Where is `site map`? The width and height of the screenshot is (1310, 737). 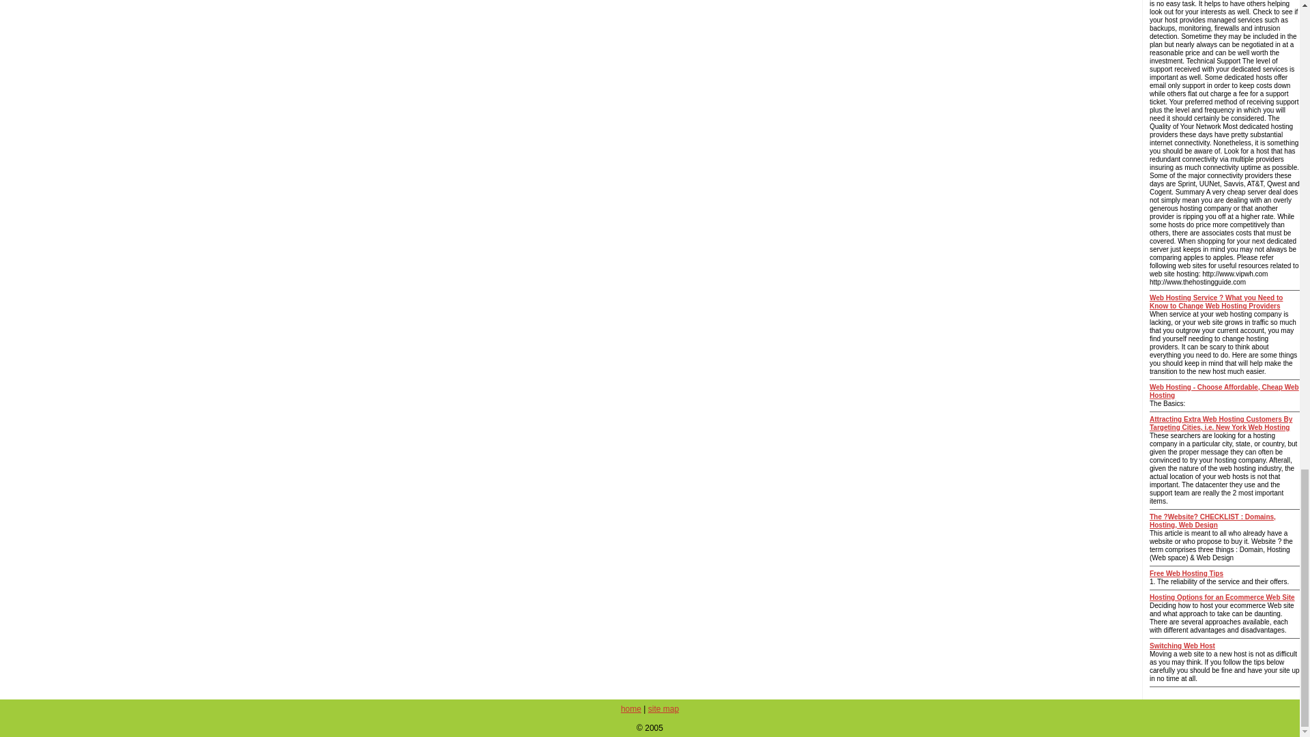
site map is located at coordinates (663, 709).